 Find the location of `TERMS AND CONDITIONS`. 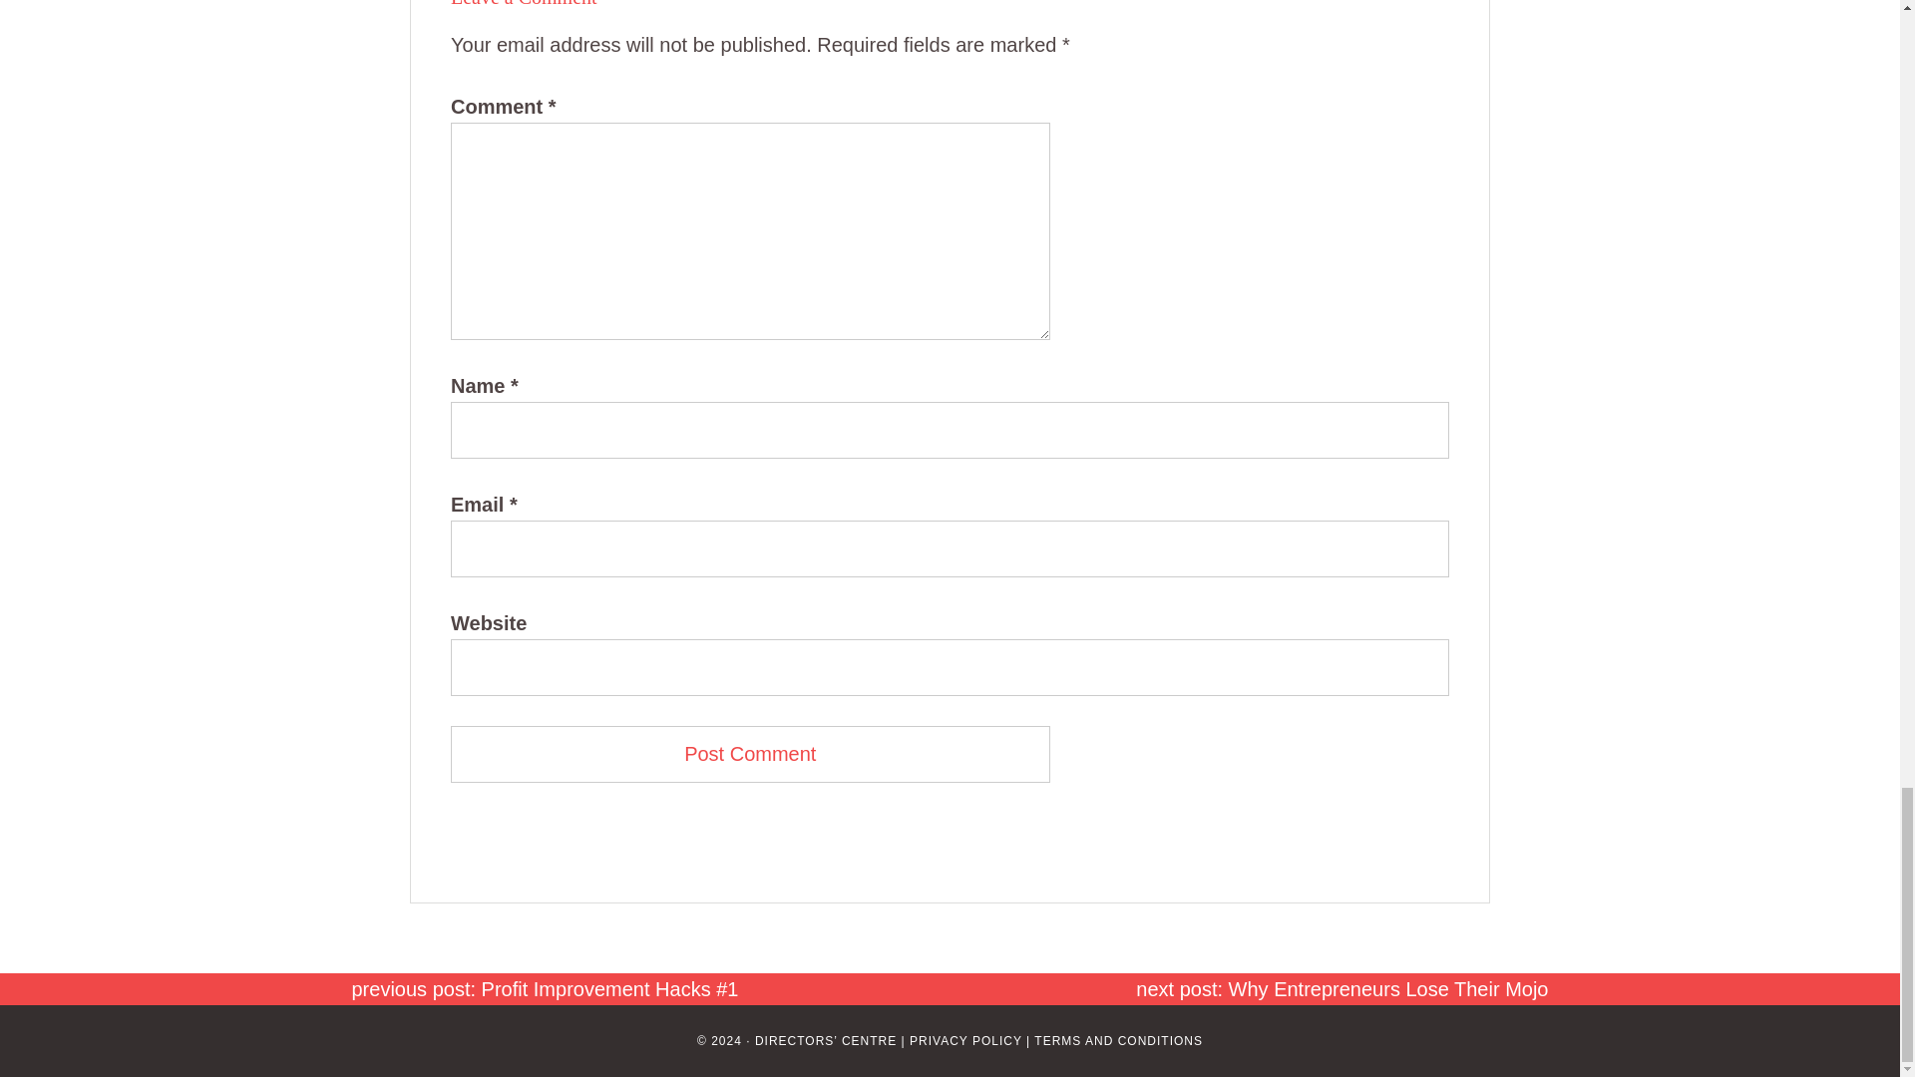

TERMS AND CONDITIONS is located at coordinates (1117, 1040).